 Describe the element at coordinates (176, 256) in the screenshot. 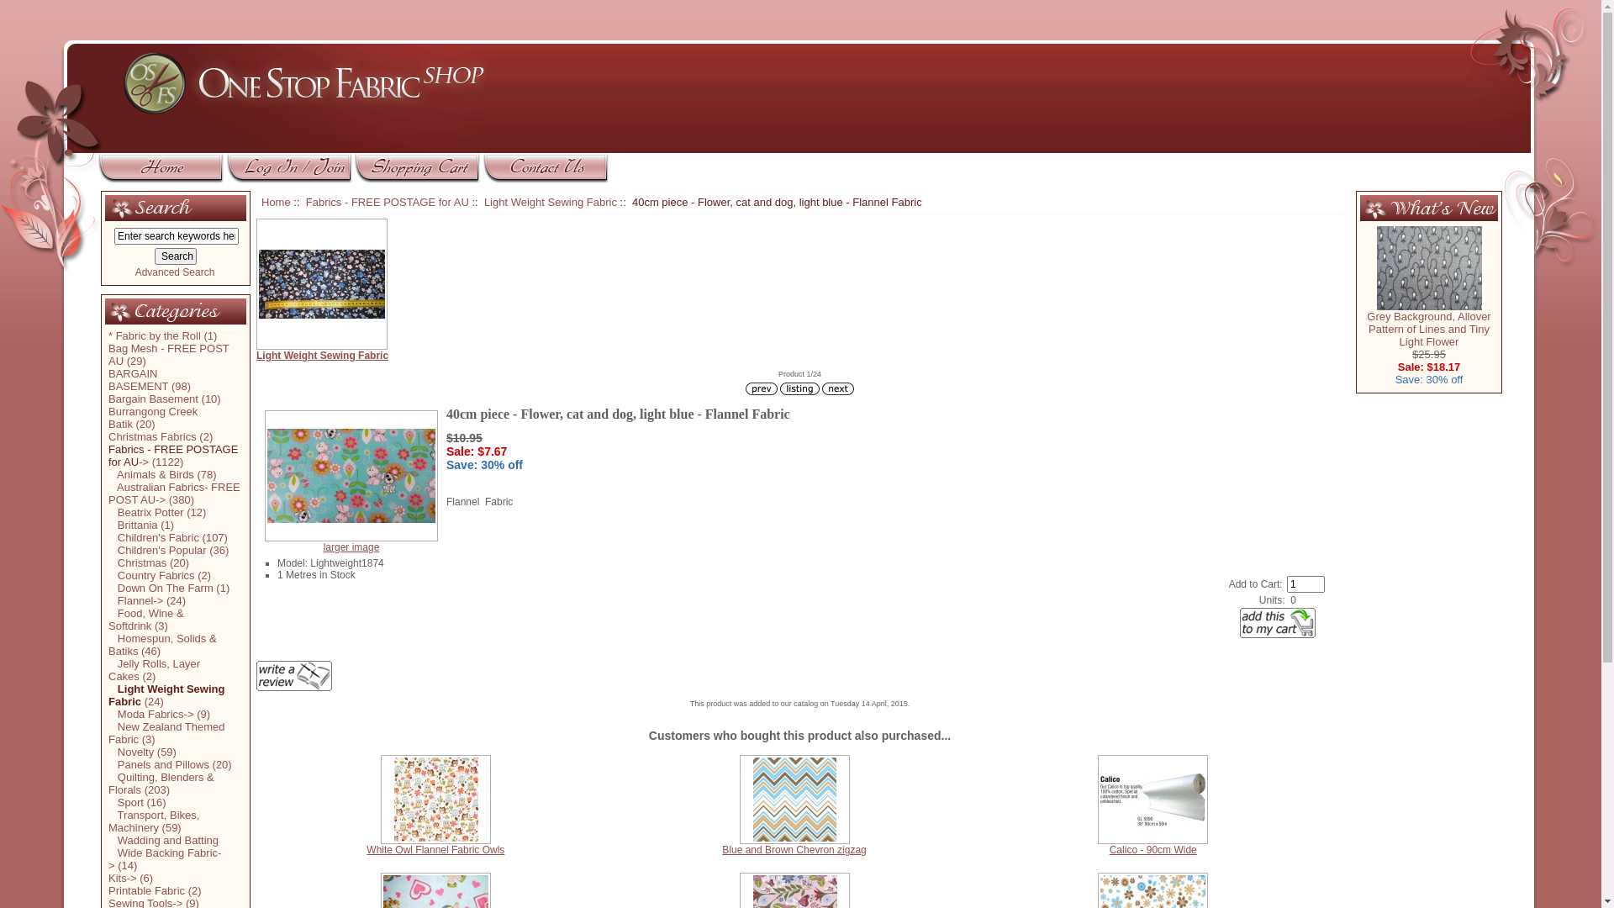

I see `Search` at that location.